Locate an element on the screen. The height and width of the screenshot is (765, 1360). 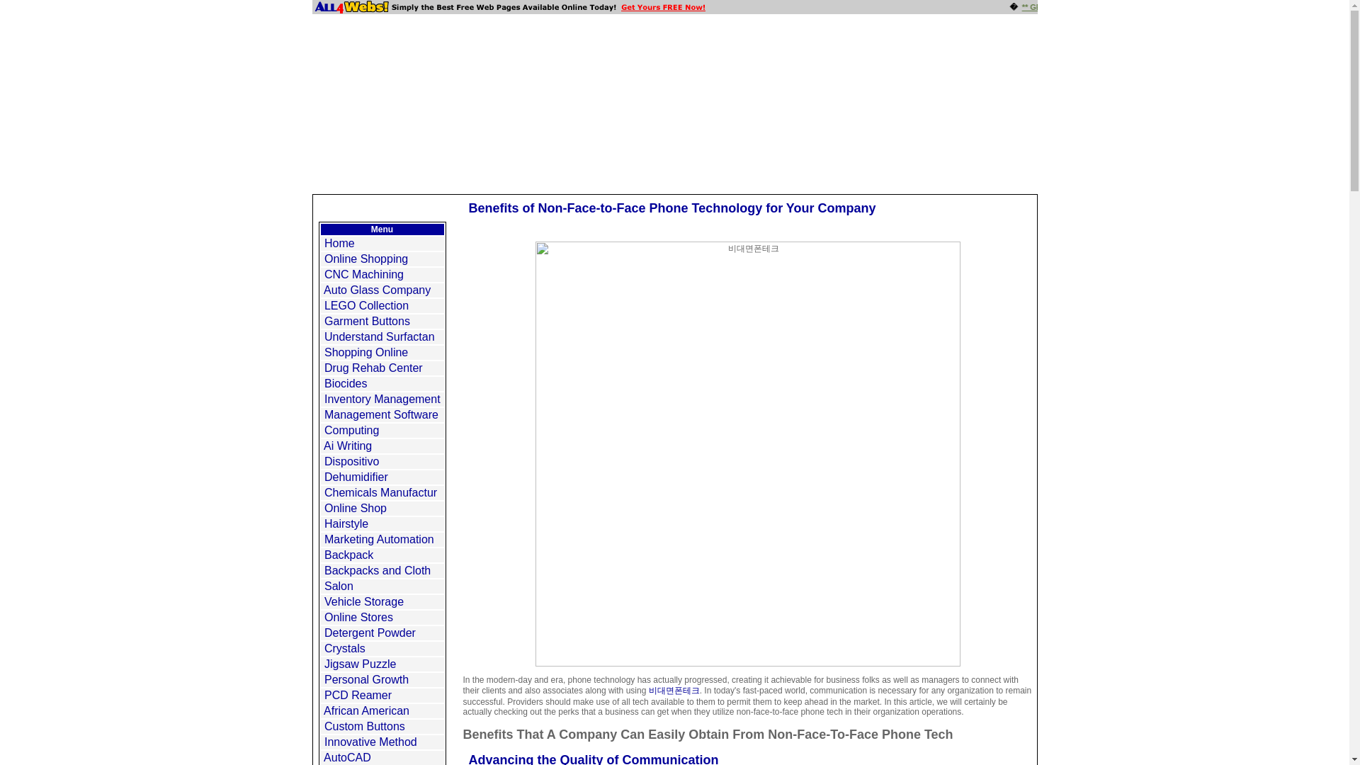
Chemicals Manufactur is located at coordinates (380, 492).